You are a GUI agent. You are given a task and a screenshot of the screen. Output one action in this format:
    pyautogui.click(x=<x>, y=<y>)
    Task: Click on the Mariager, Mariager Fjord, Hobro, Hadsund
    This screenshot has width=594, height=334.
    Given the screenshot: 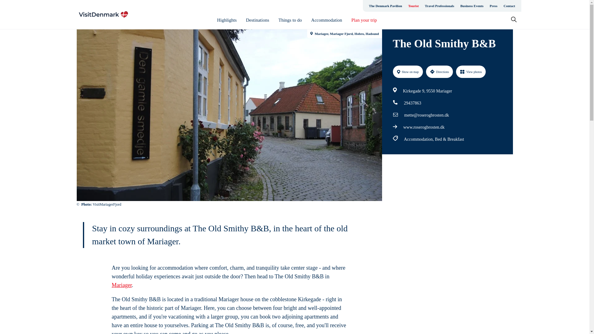 What is the action you would take?
    pyautogui.click(x=344, y=34)
    